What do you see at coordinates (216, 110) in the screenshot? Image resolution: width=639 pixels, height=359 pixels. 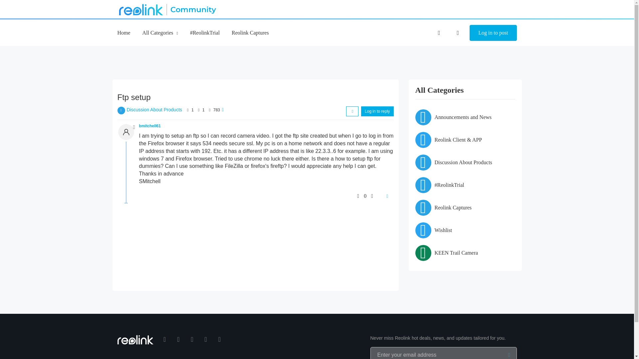 I see `783` at bounding box center [216, 110].